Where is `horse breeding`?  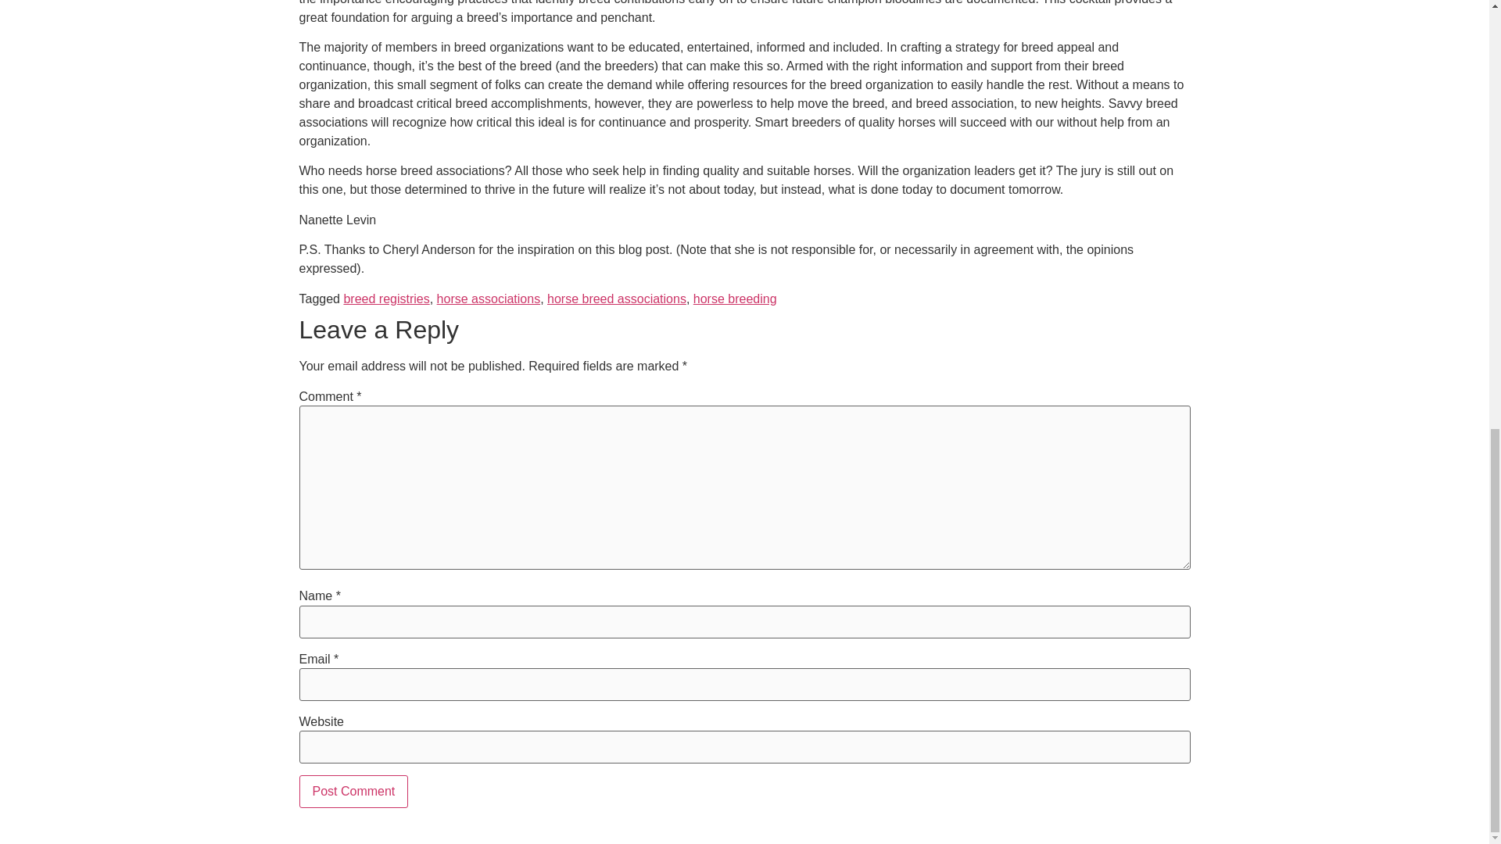
horse breeding is located at coordinates (735, 299).